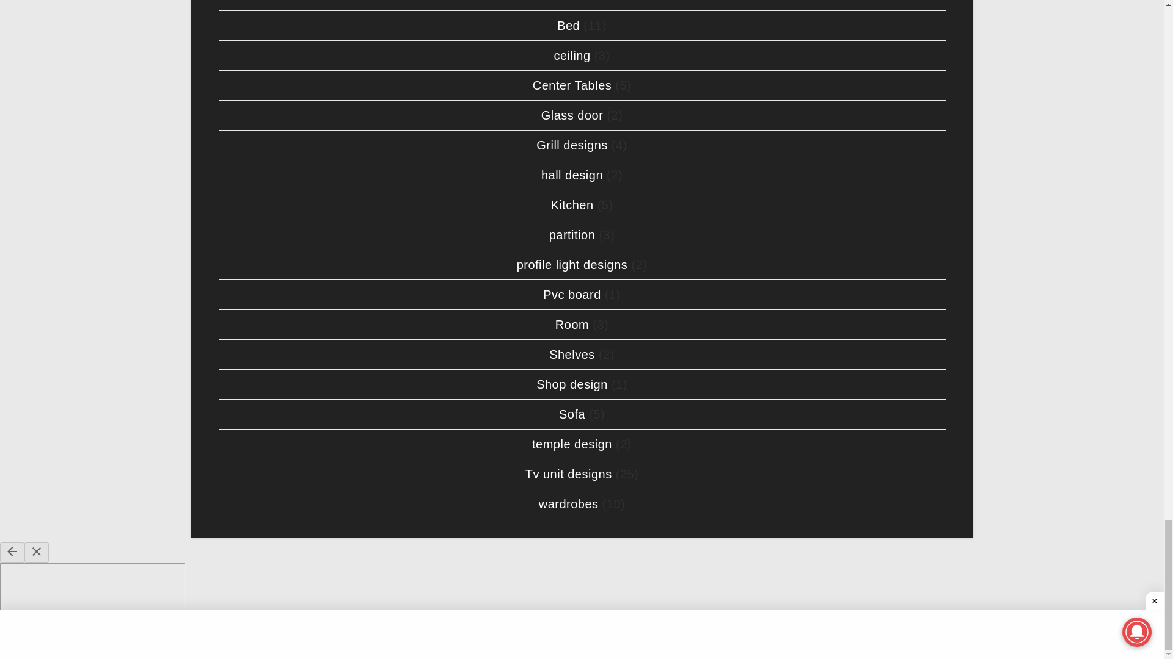 The width and height of the screenshot is (1173, 659). Describe the element at coordinates (572, 384) in the screenshot. I see `Shop design` at that location.